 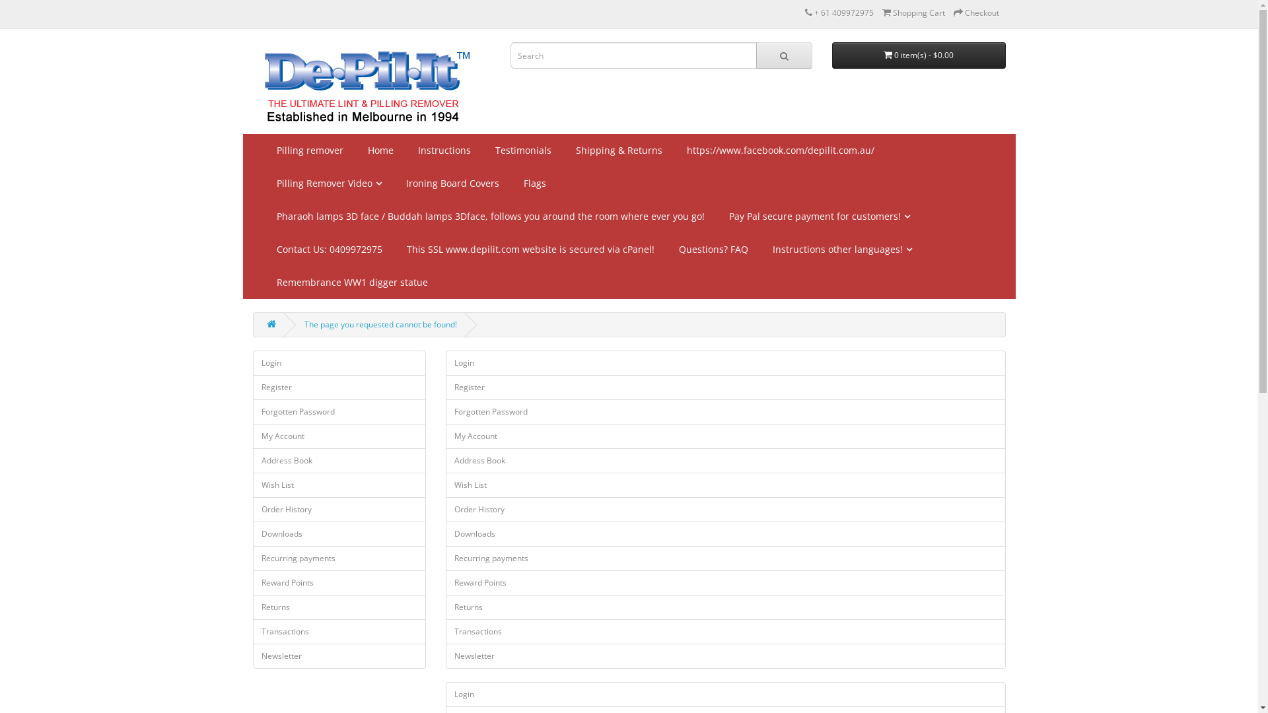 What do you see at coordinates (711, 250) in the screenshot?
I see `Questions? FAQ` at bounding box center [711, 250].